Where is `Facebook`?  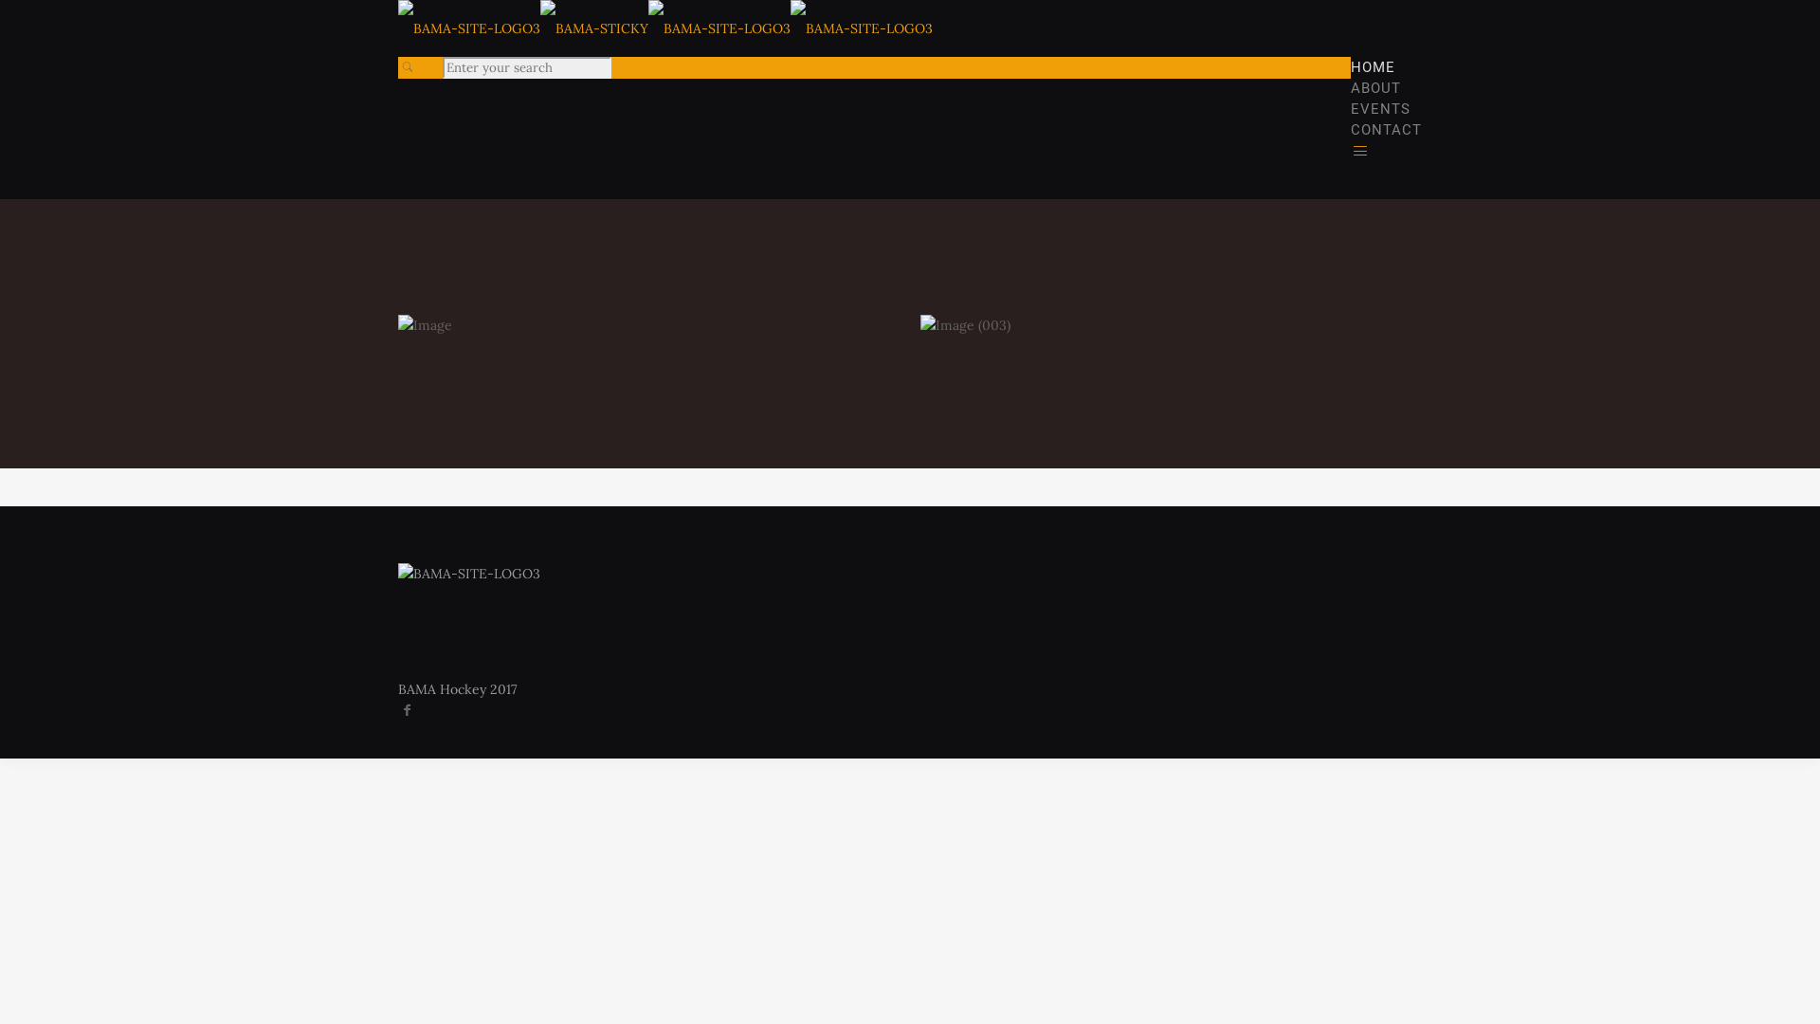
Facebook is located at coordinates (408, 710).